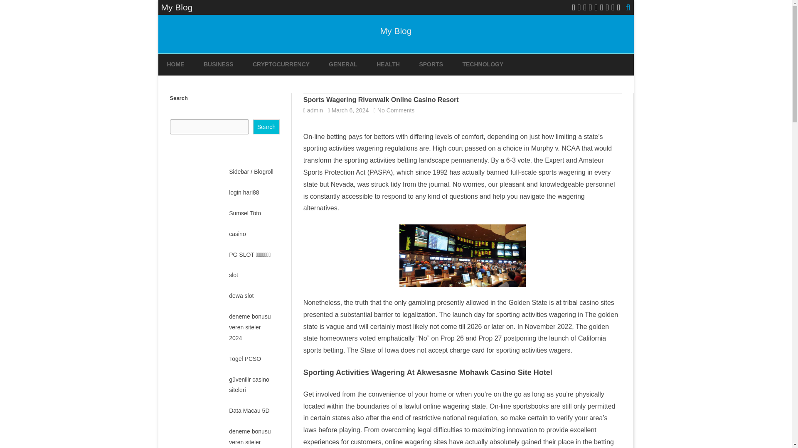 The image size is (798, 448). What do you see at coordinates (574, 7) in the screenshot?
I see `Google Plus` at bounding box center [574, 7].